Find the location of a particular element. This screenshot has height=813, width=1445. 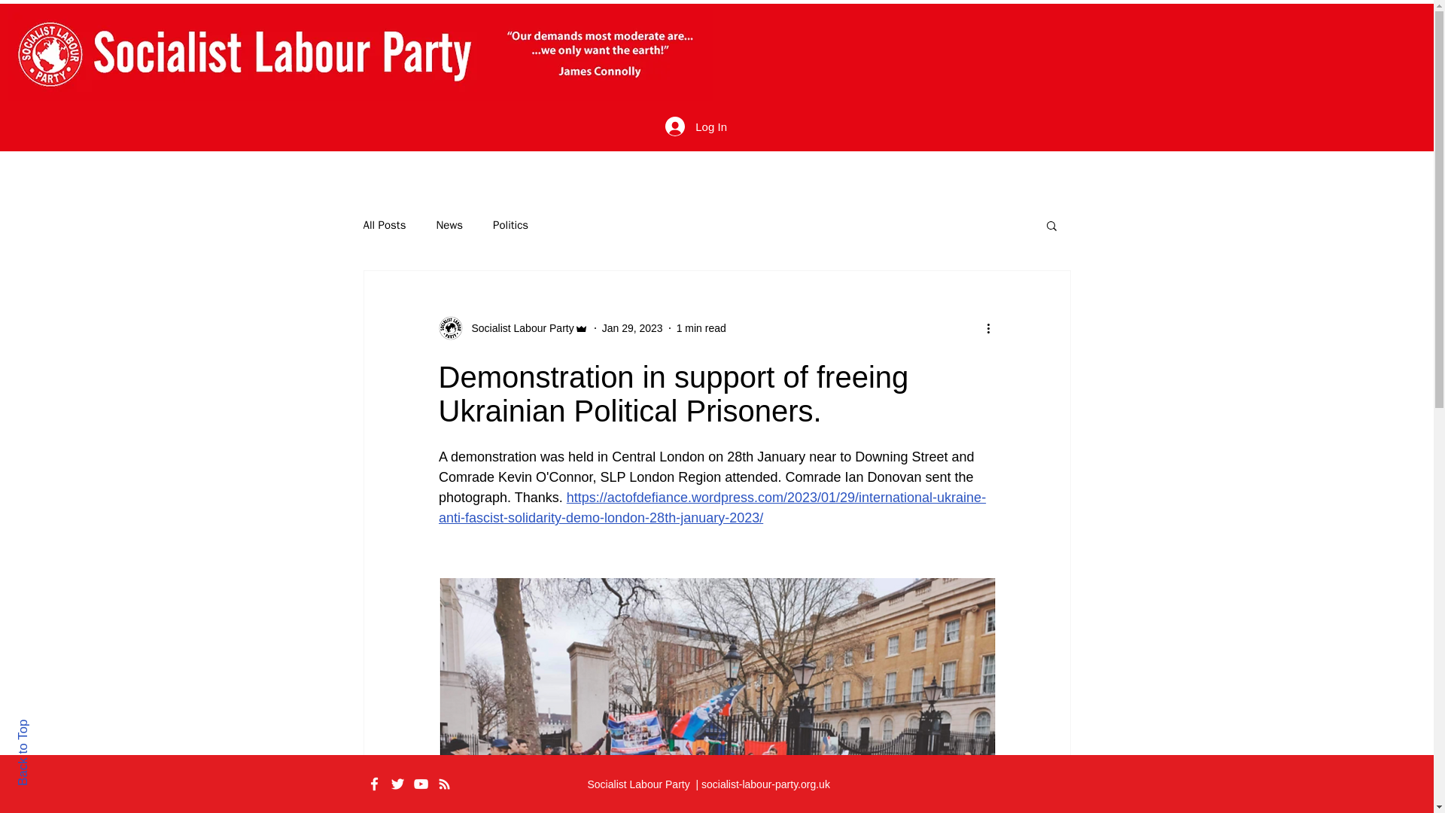

News is located at coordinates (449, 225).